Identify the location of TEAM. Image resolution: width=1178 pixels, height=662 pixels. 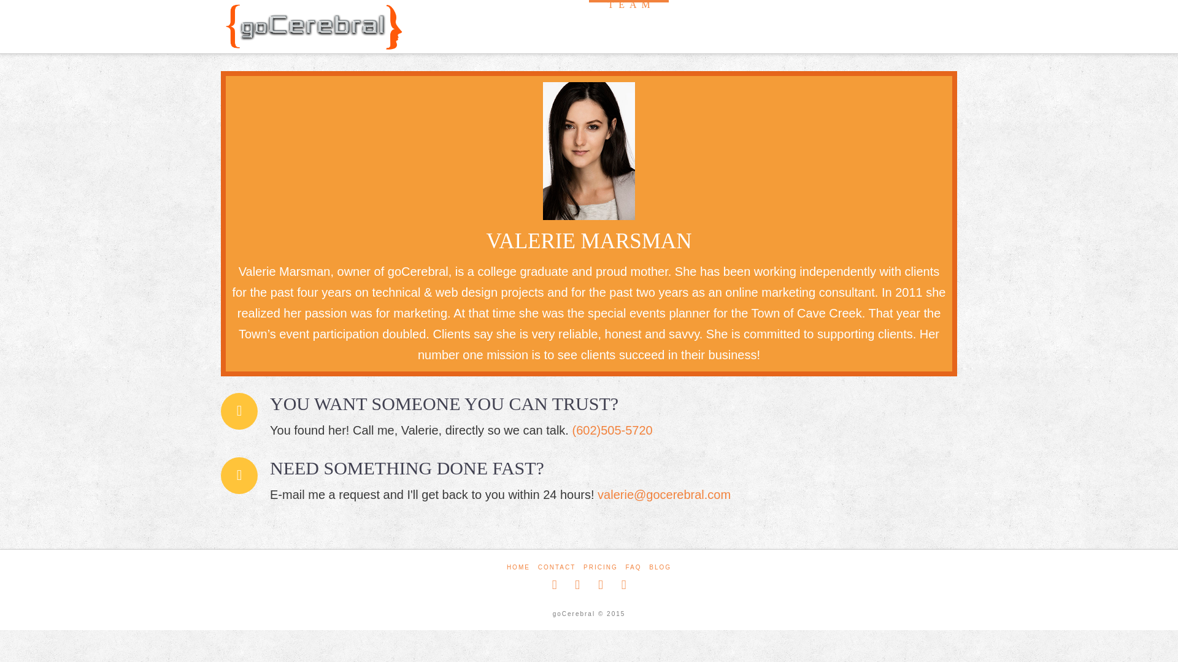
(628, 21).